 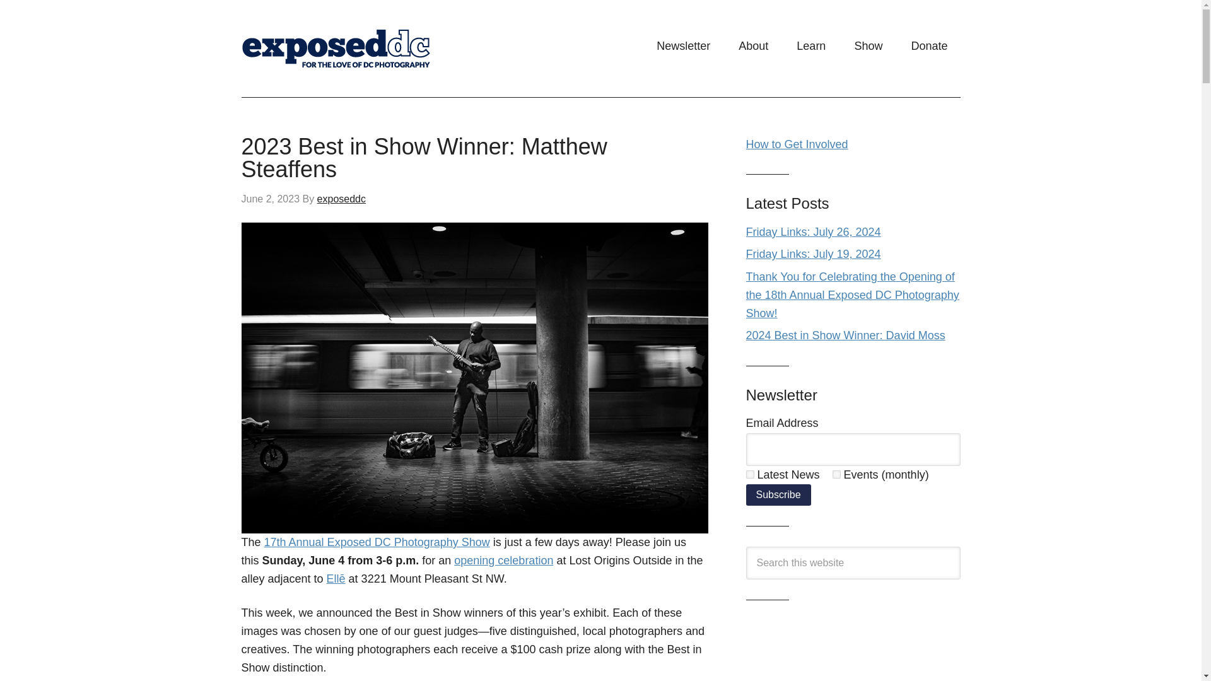 I want to click on 2023 Best in Show Winner: Matthew Steaffens, so click(x=424, y=158).